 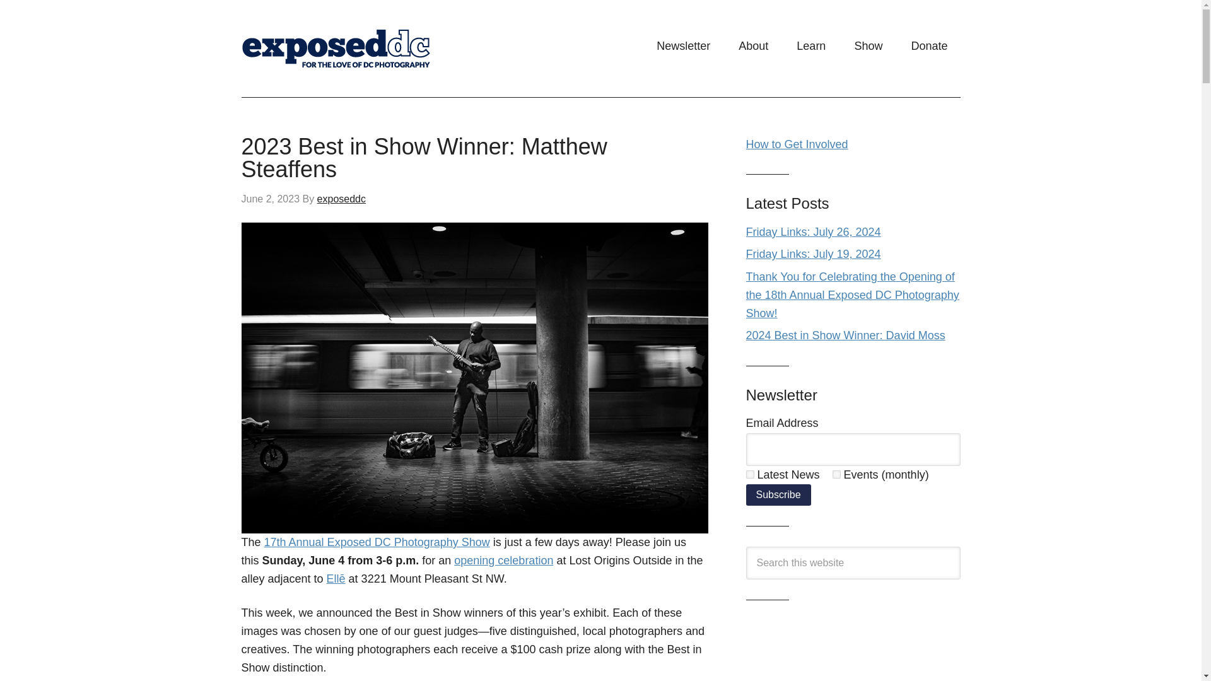 I want to click on 2023 Best in Show Winner: Matthew Steaffens, so click(x=424, y=158).